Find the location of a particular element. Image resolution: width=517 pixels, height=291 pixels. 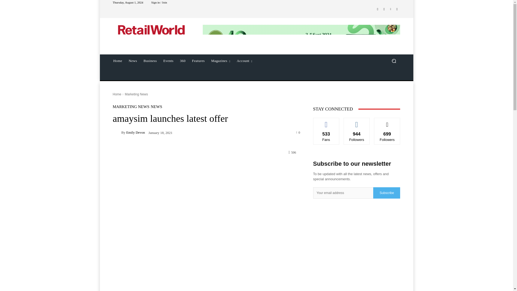

360 is located at coordinates (183, 61).